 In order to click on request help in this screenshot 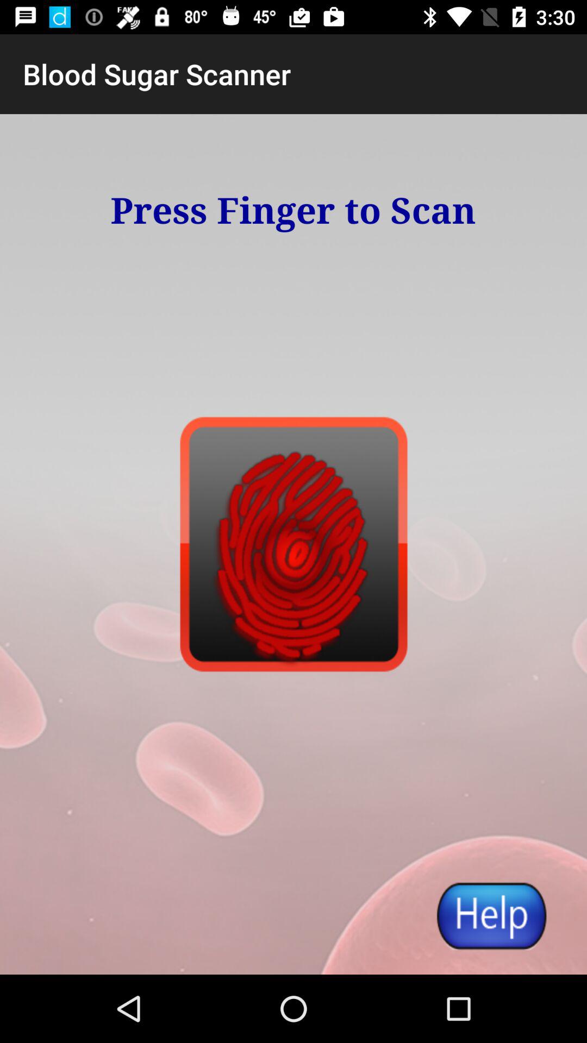, I will do `click(491, 916)`.